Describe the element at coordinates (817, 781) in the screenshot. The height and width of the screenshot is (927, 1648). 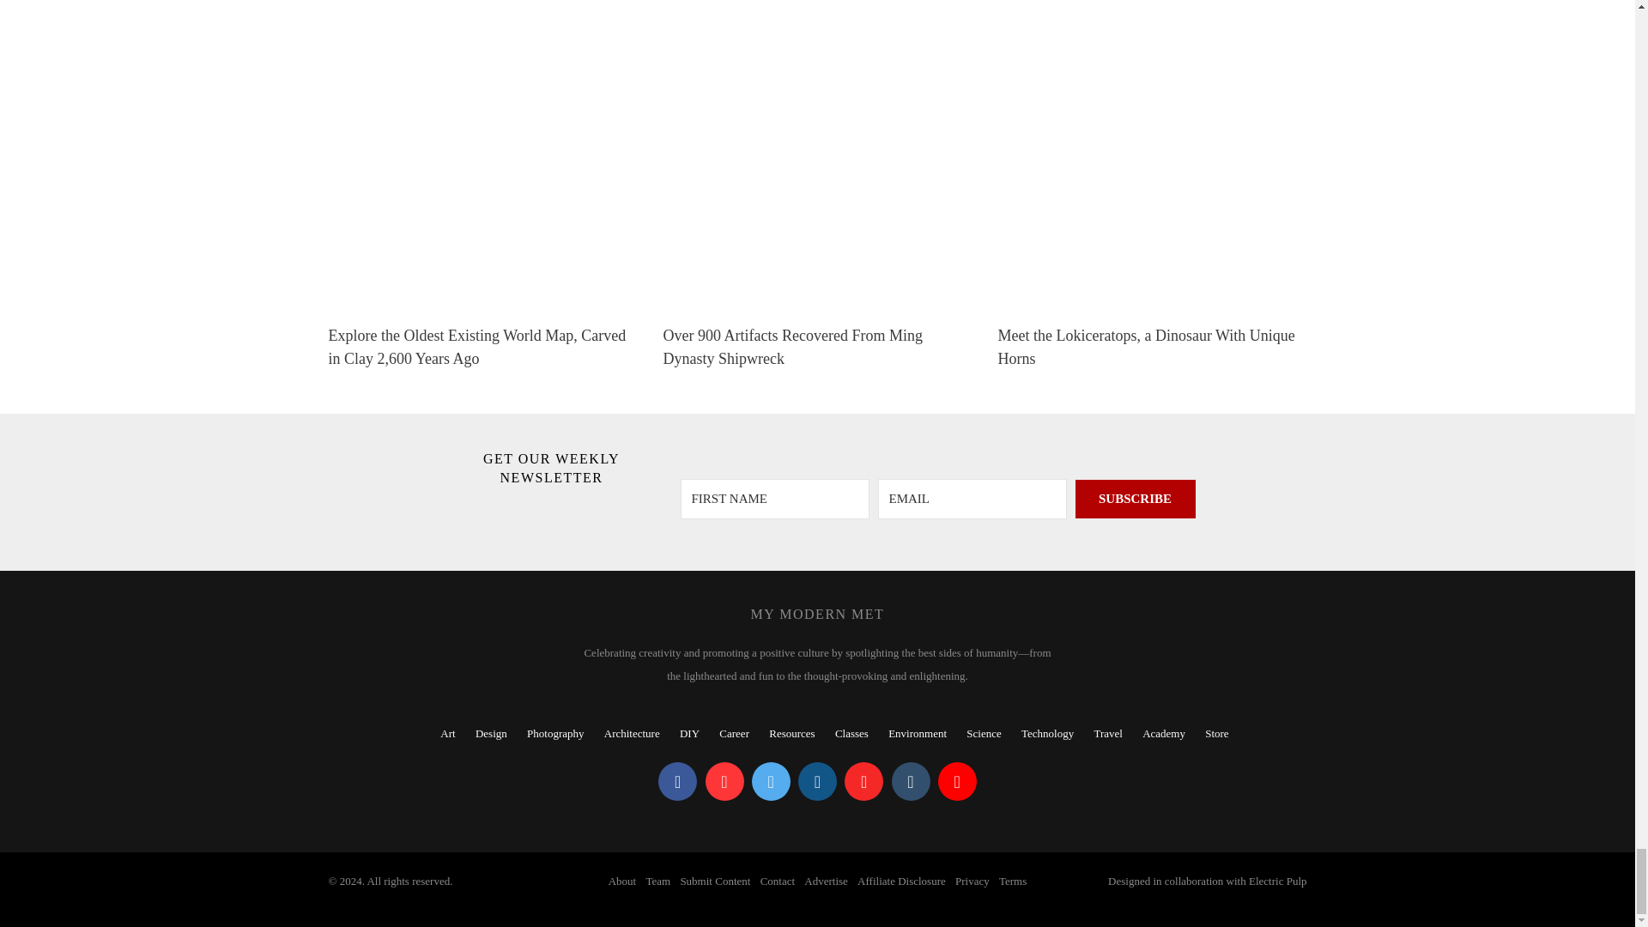
I see `My Modern Met on Instagram` at that location.